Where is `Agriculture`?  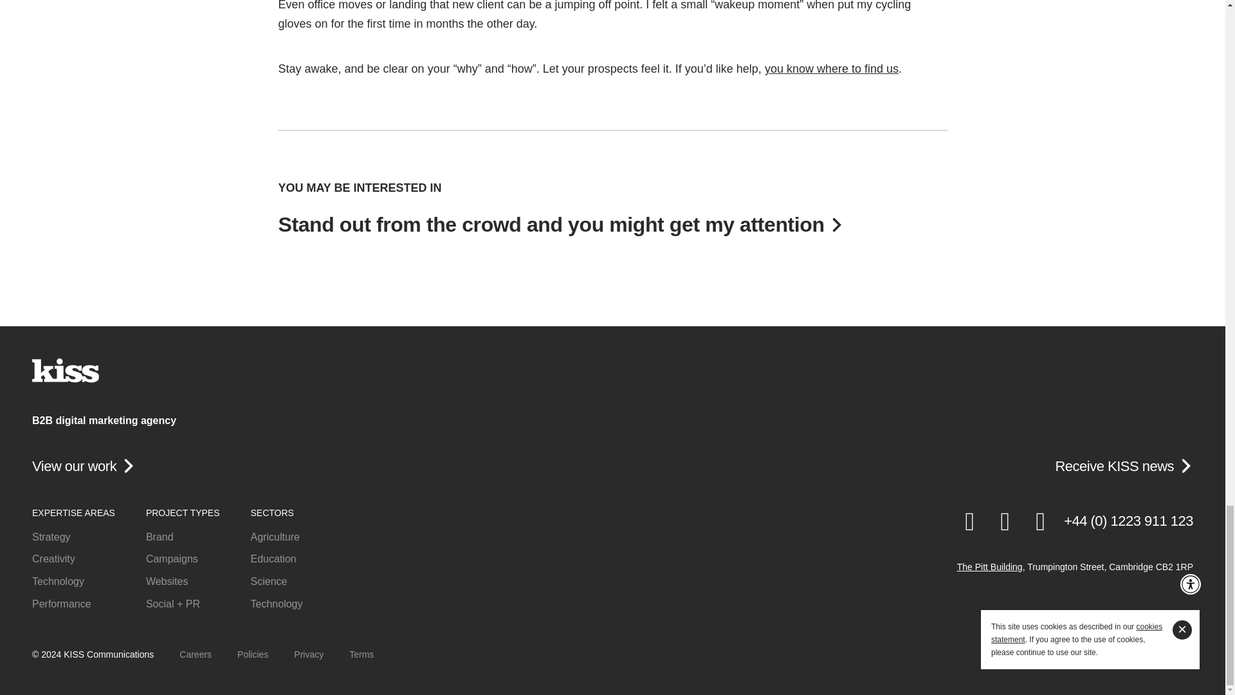 Agriculture is located at coordinates (277, 537).